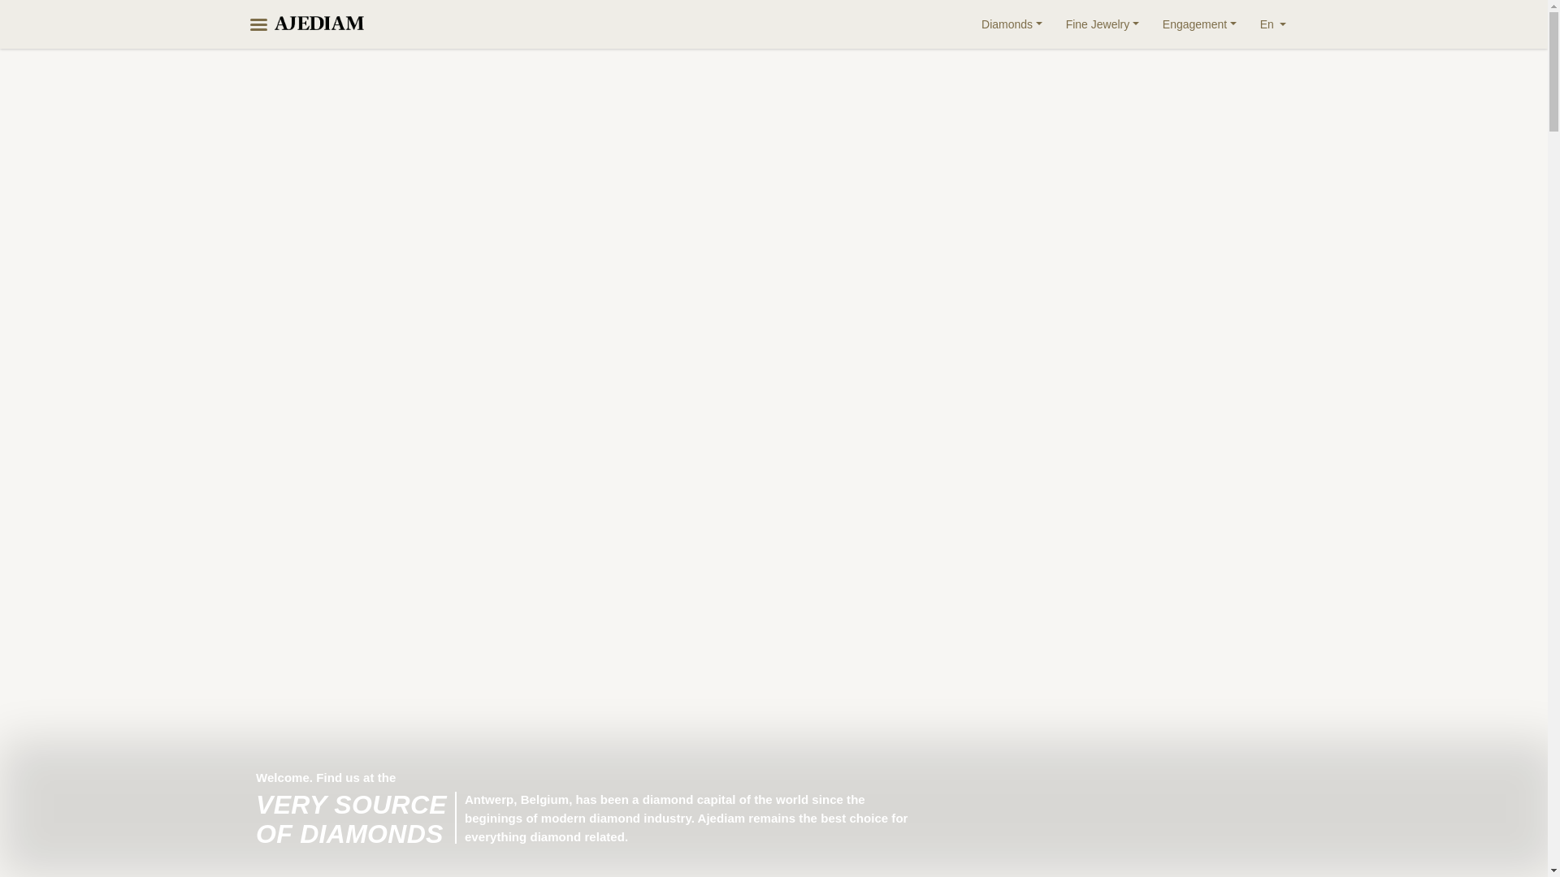  Describe the element at coordinates (1011, 24) in the screenshot. I see `Diamonds` at that location.